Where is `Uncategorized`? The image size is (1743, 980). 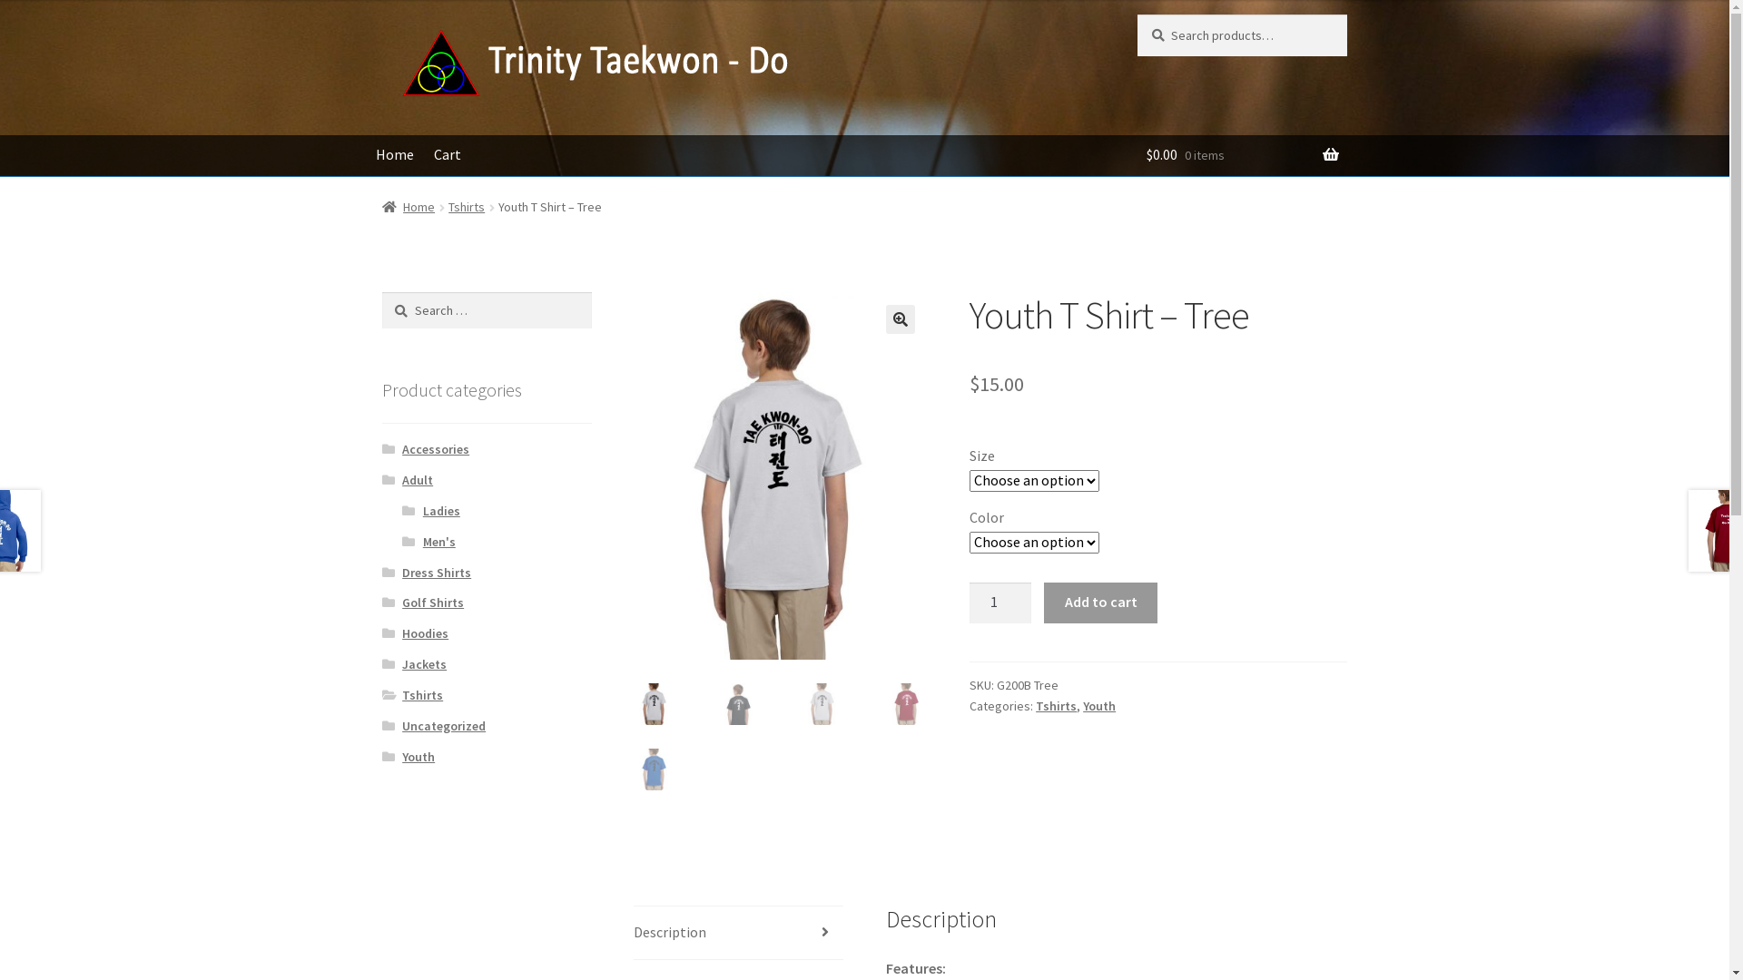
Uncategorized is located at coordinates (444, 726).